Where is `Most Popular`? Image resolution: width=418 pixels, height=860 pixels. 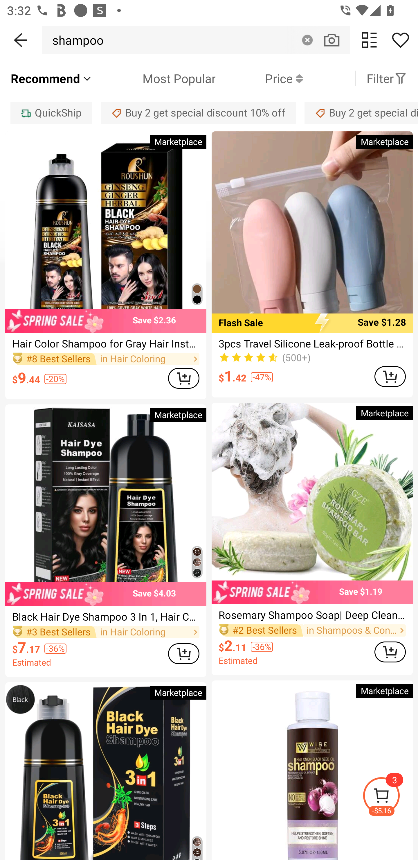
Most Popular is located at coordinates (154, 78).